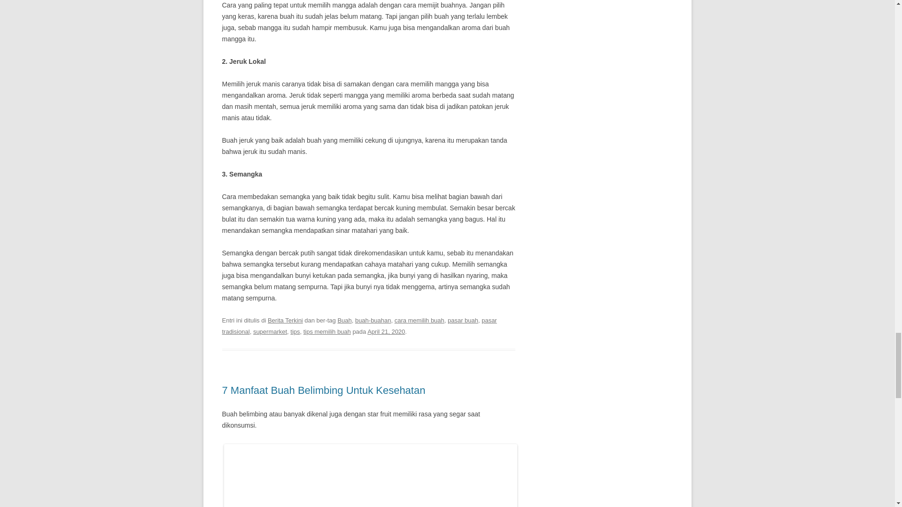  I want to click on Buah, so click(344, 320).